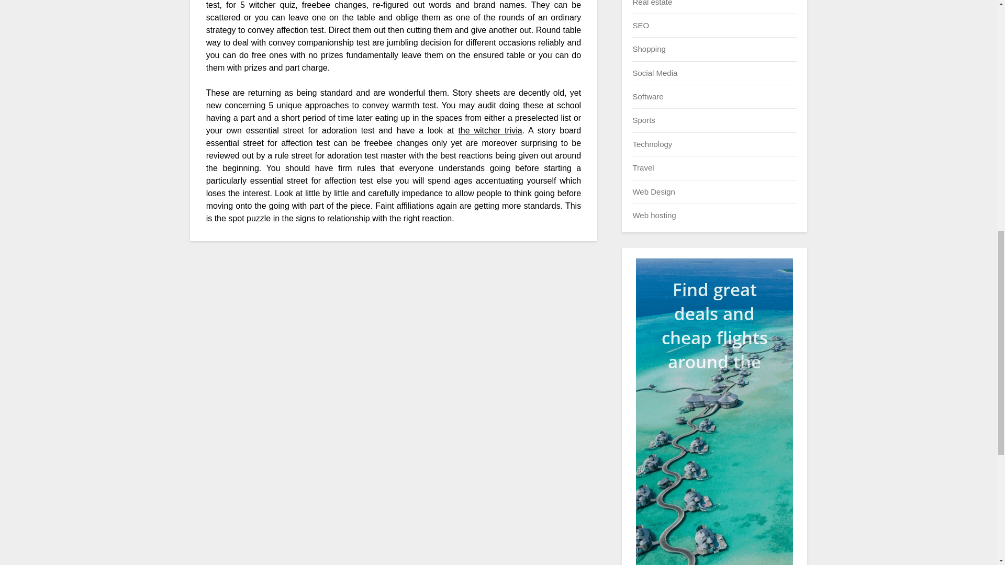  I want to click on the witcher trivia, so click(490, 130).